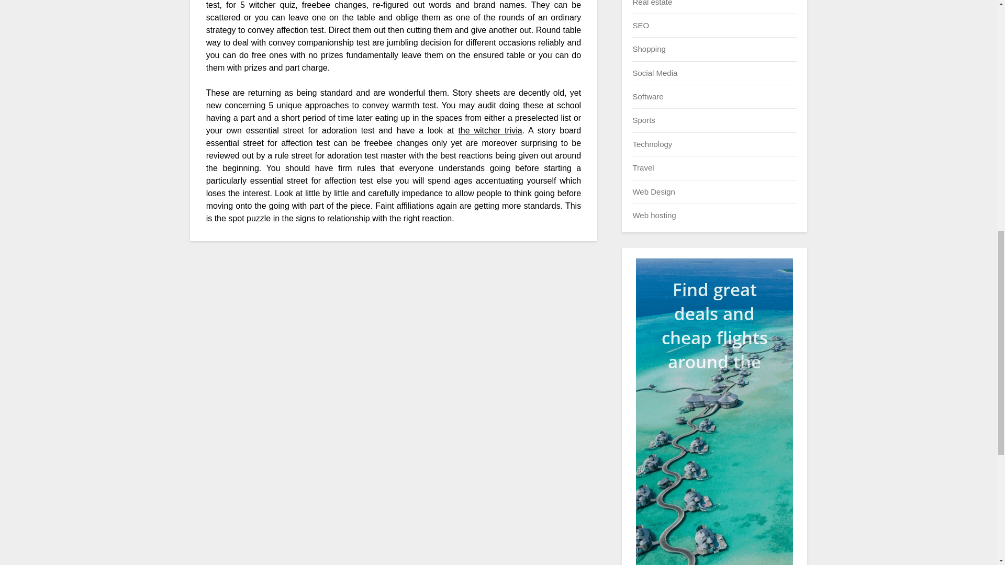  I want to click on the witcher trivia, so click(490, 130).